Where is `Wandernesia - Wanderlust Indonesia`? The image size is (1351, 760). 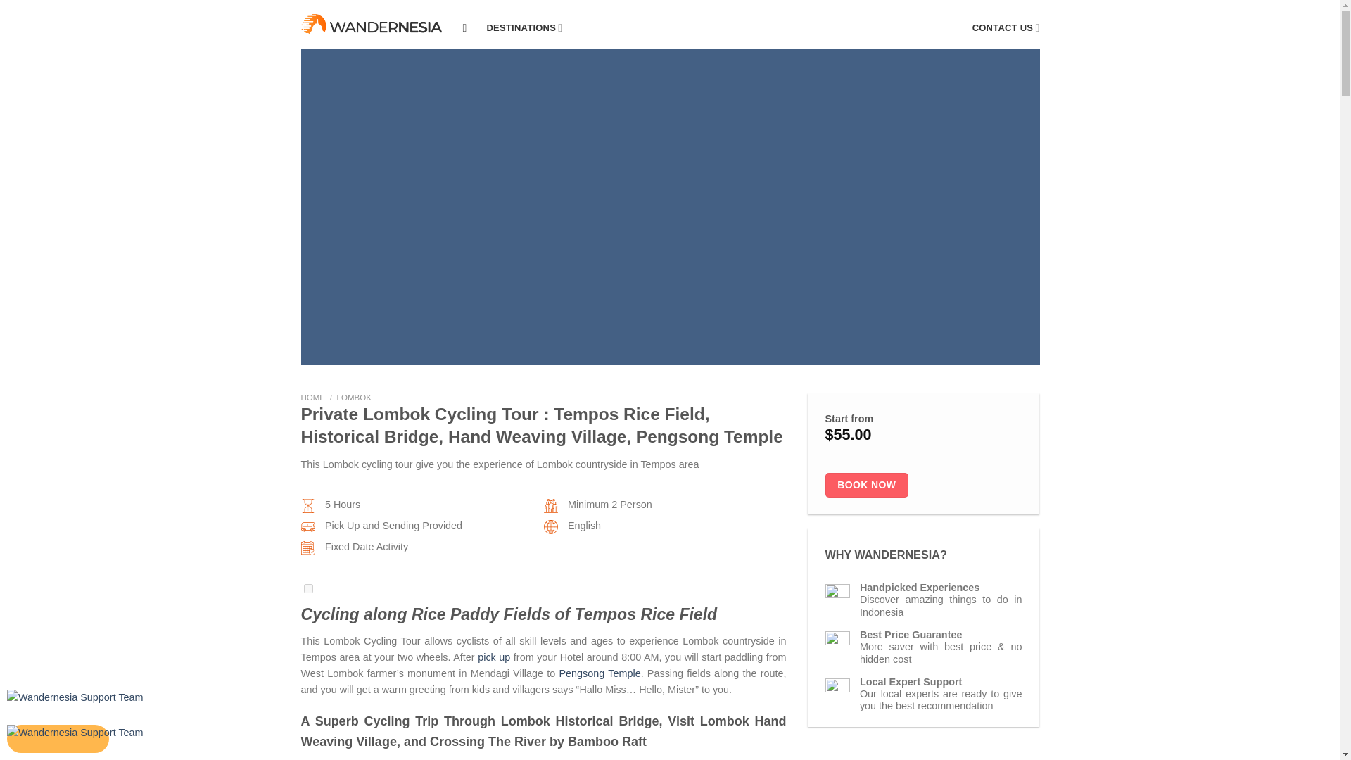
Wandernesia - Wanderlust Indonesia is located at coordinates (372, 24).